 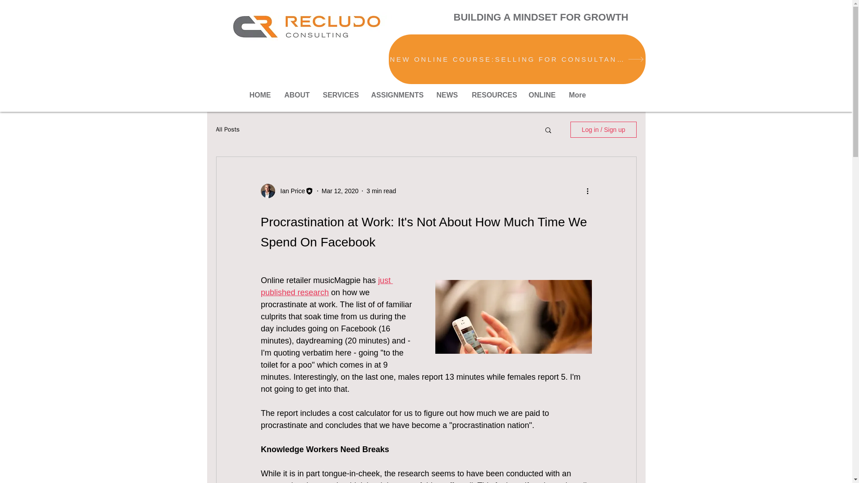 What do you see at coordinates (340, 95) in the screenshot?
I see `SERVICES` at bounding box center [340, 95].